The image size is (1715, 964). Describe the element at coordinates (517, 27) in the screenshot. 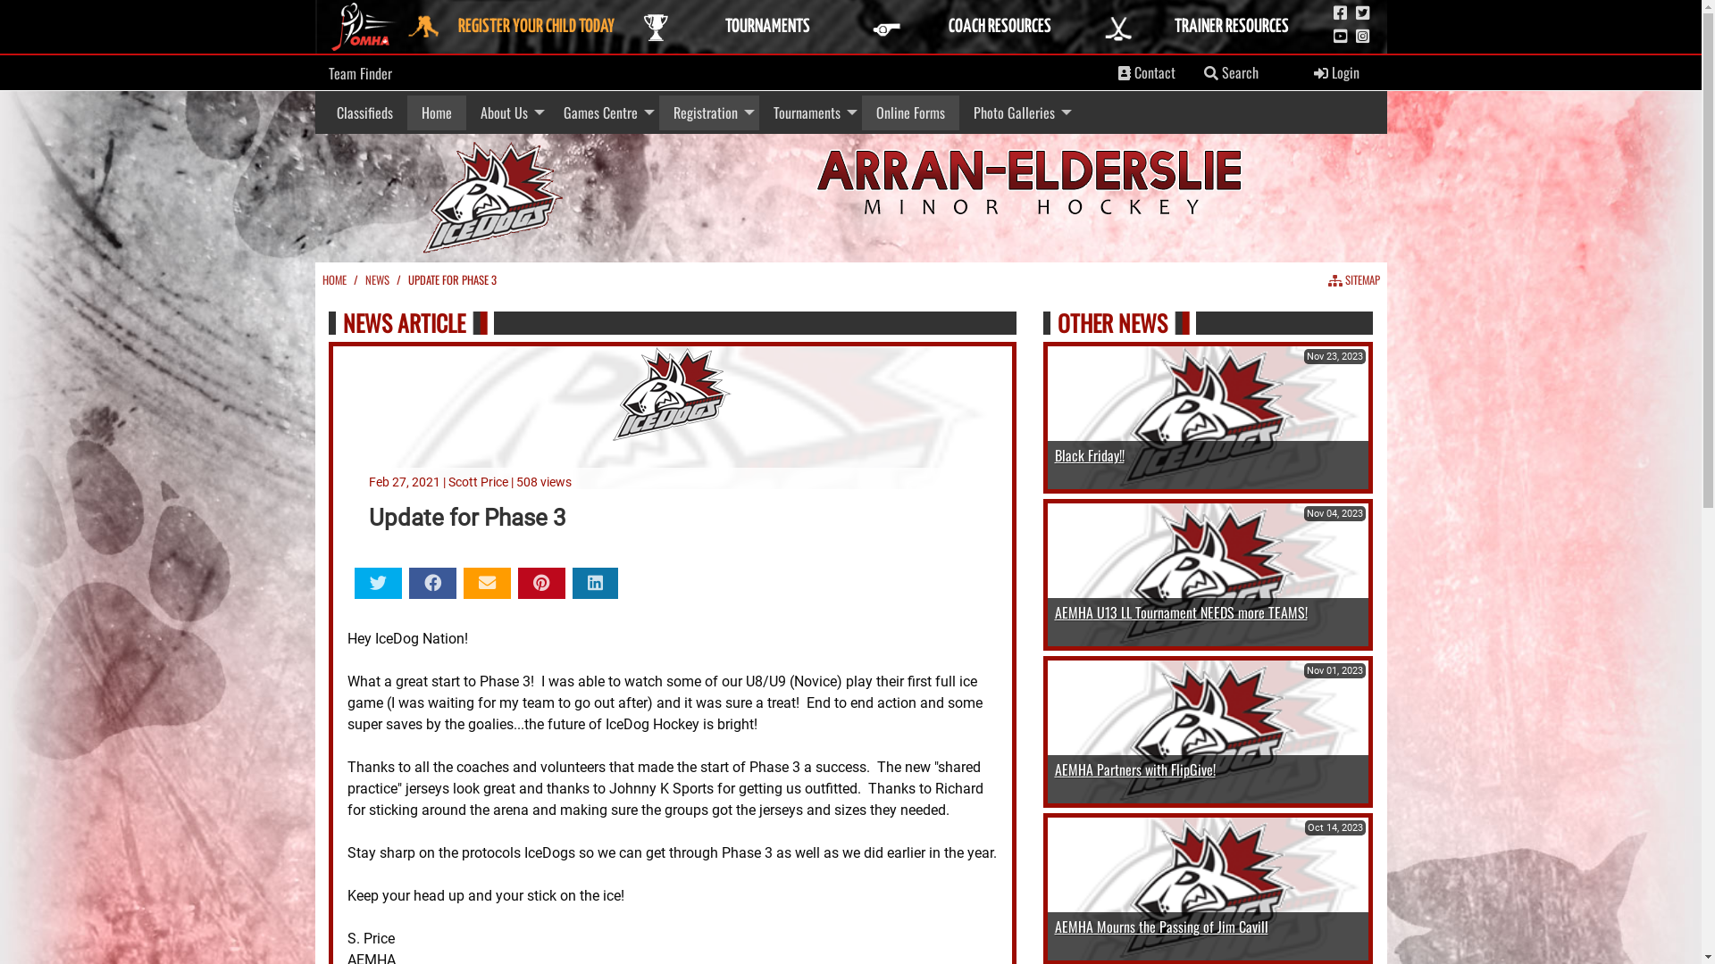

I see `REGISTER YOUR CHILD TODAY` at that location.